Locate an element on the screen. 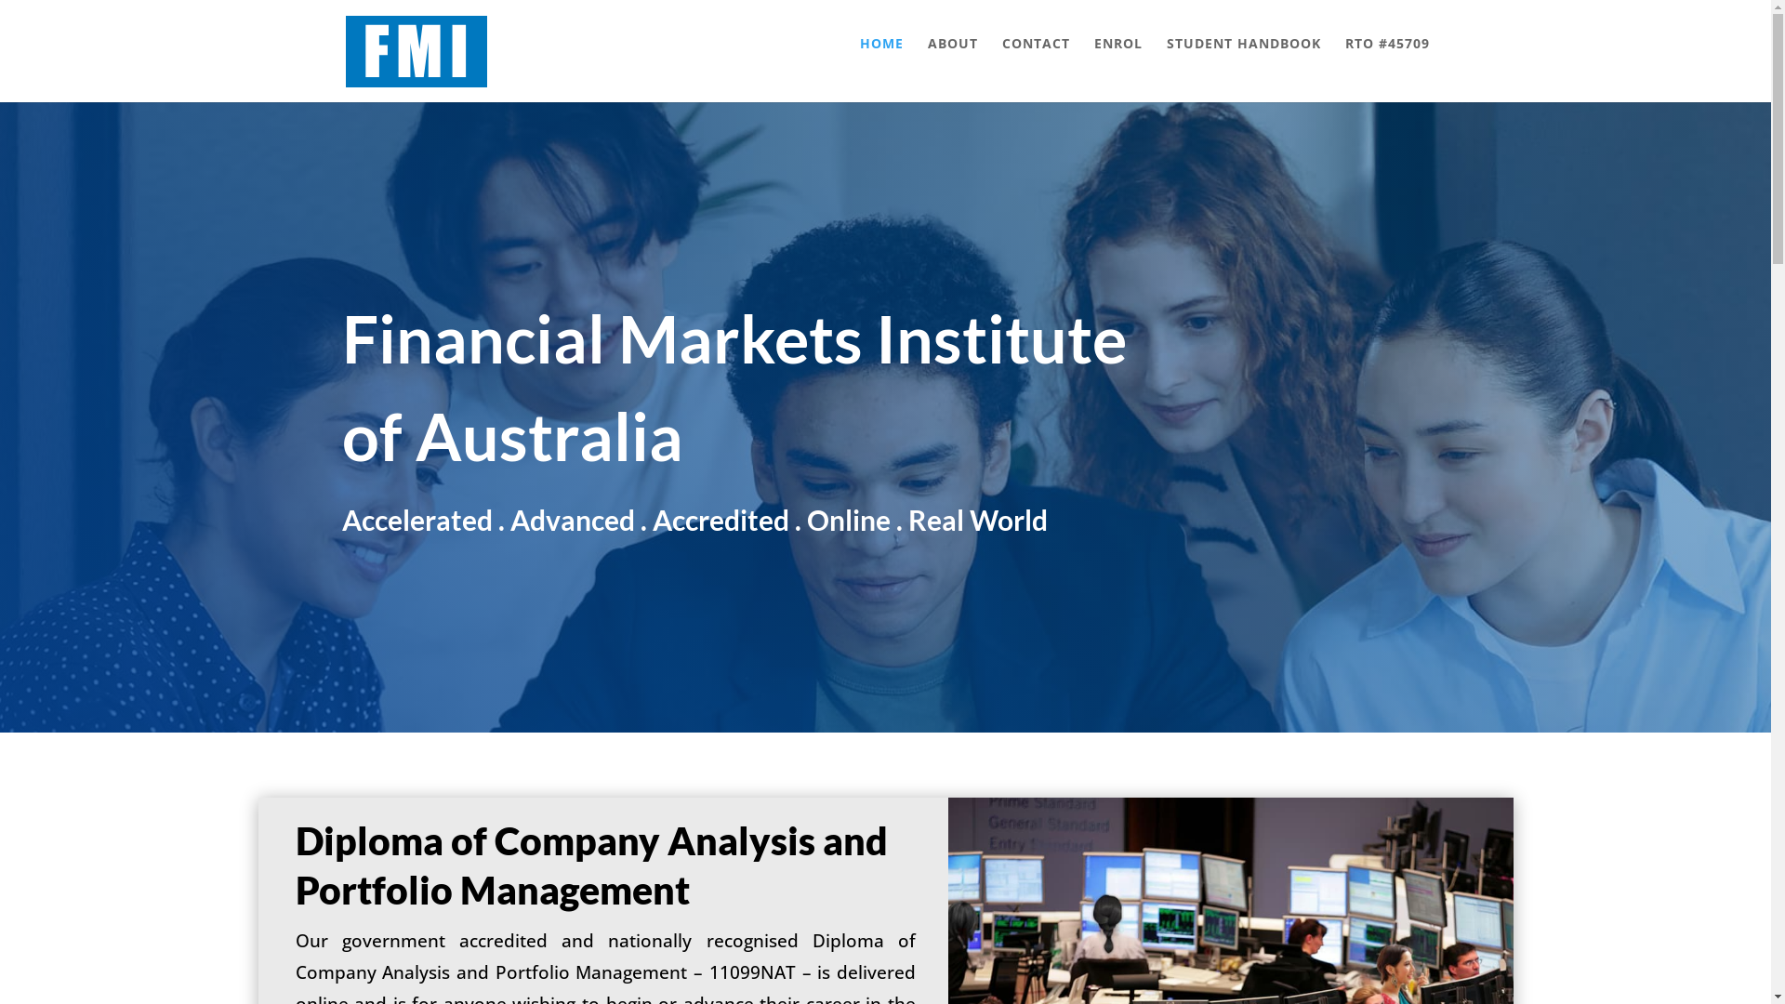 This screenshot has width=1785, height=1004. HOME is located at coordinates (881, 62).